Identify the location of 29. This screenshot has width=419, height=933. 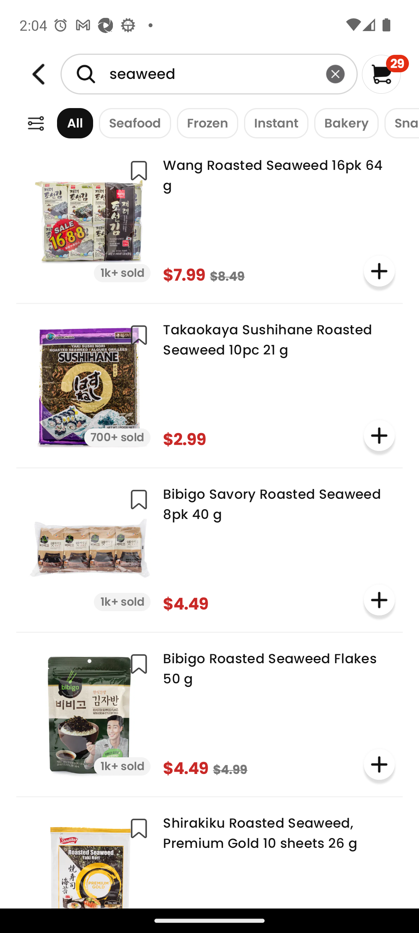
(386, 74).